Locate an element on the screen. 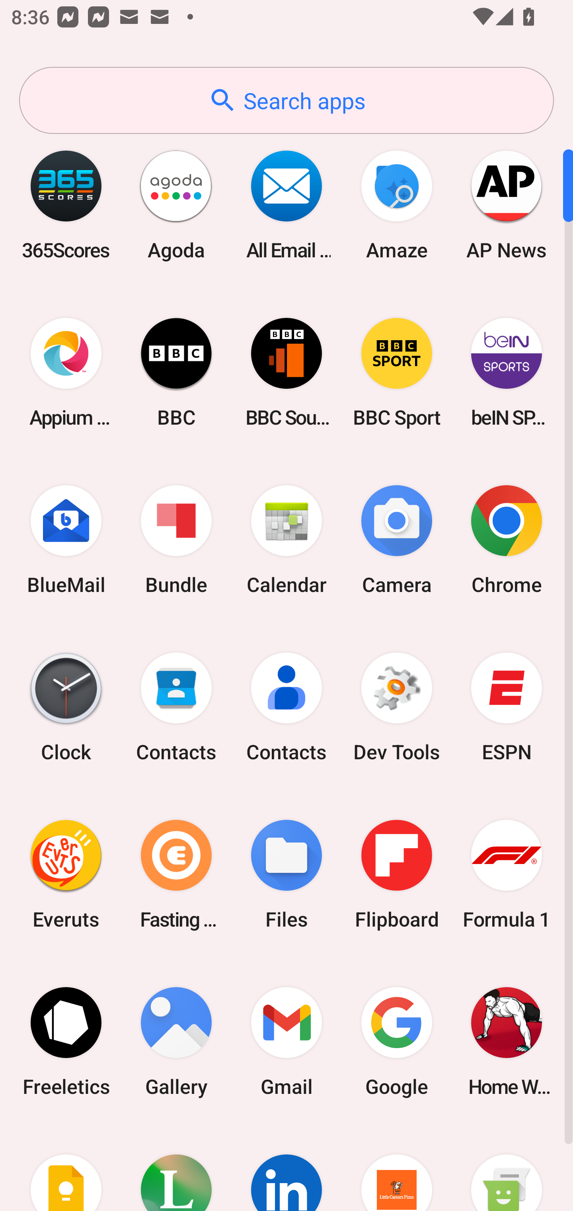 The height and width of the screenshot is (1211, 573). BBC Sport is located at coordinates (396, 372).